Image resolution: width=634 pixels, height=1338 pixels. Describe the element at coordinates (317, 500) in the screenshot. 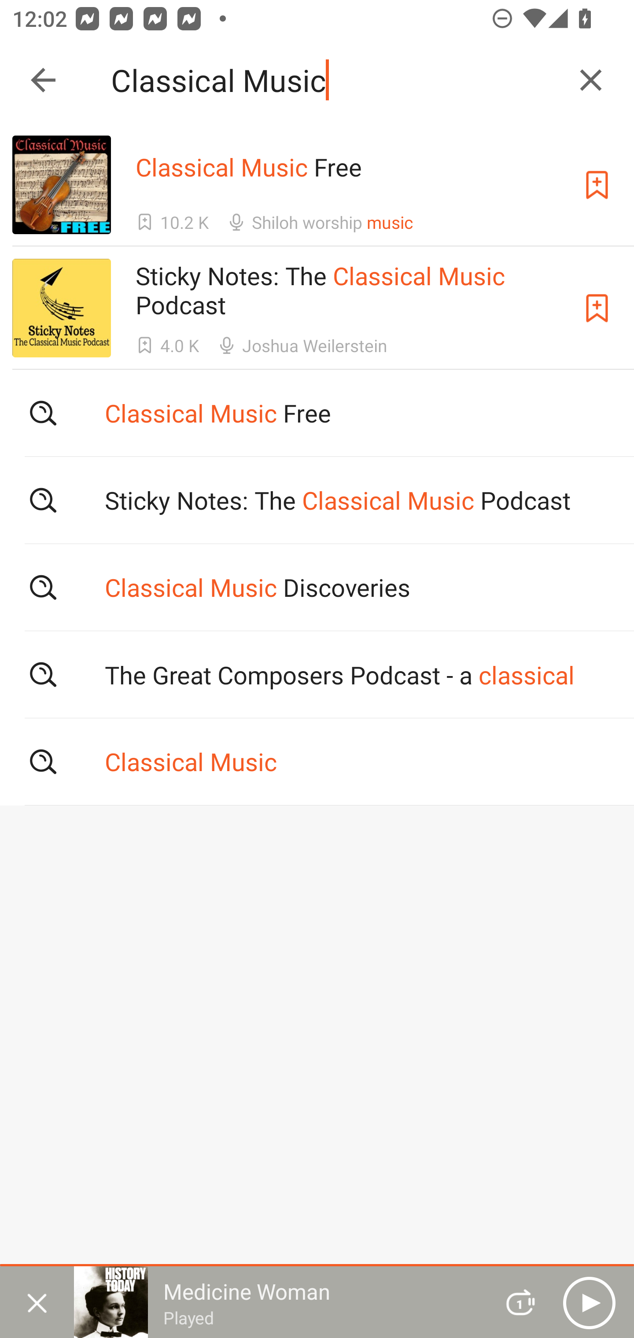

I see ` Sticky Notes: The Classical Music Podcast` at that location.